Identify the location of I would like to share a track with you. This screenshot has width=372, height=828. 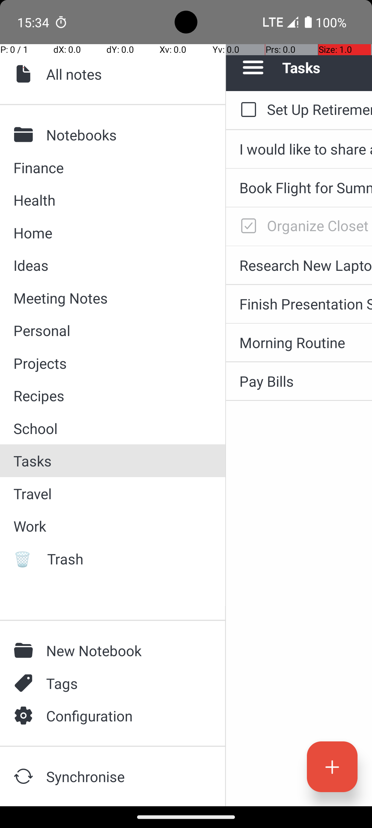
(306, 149).